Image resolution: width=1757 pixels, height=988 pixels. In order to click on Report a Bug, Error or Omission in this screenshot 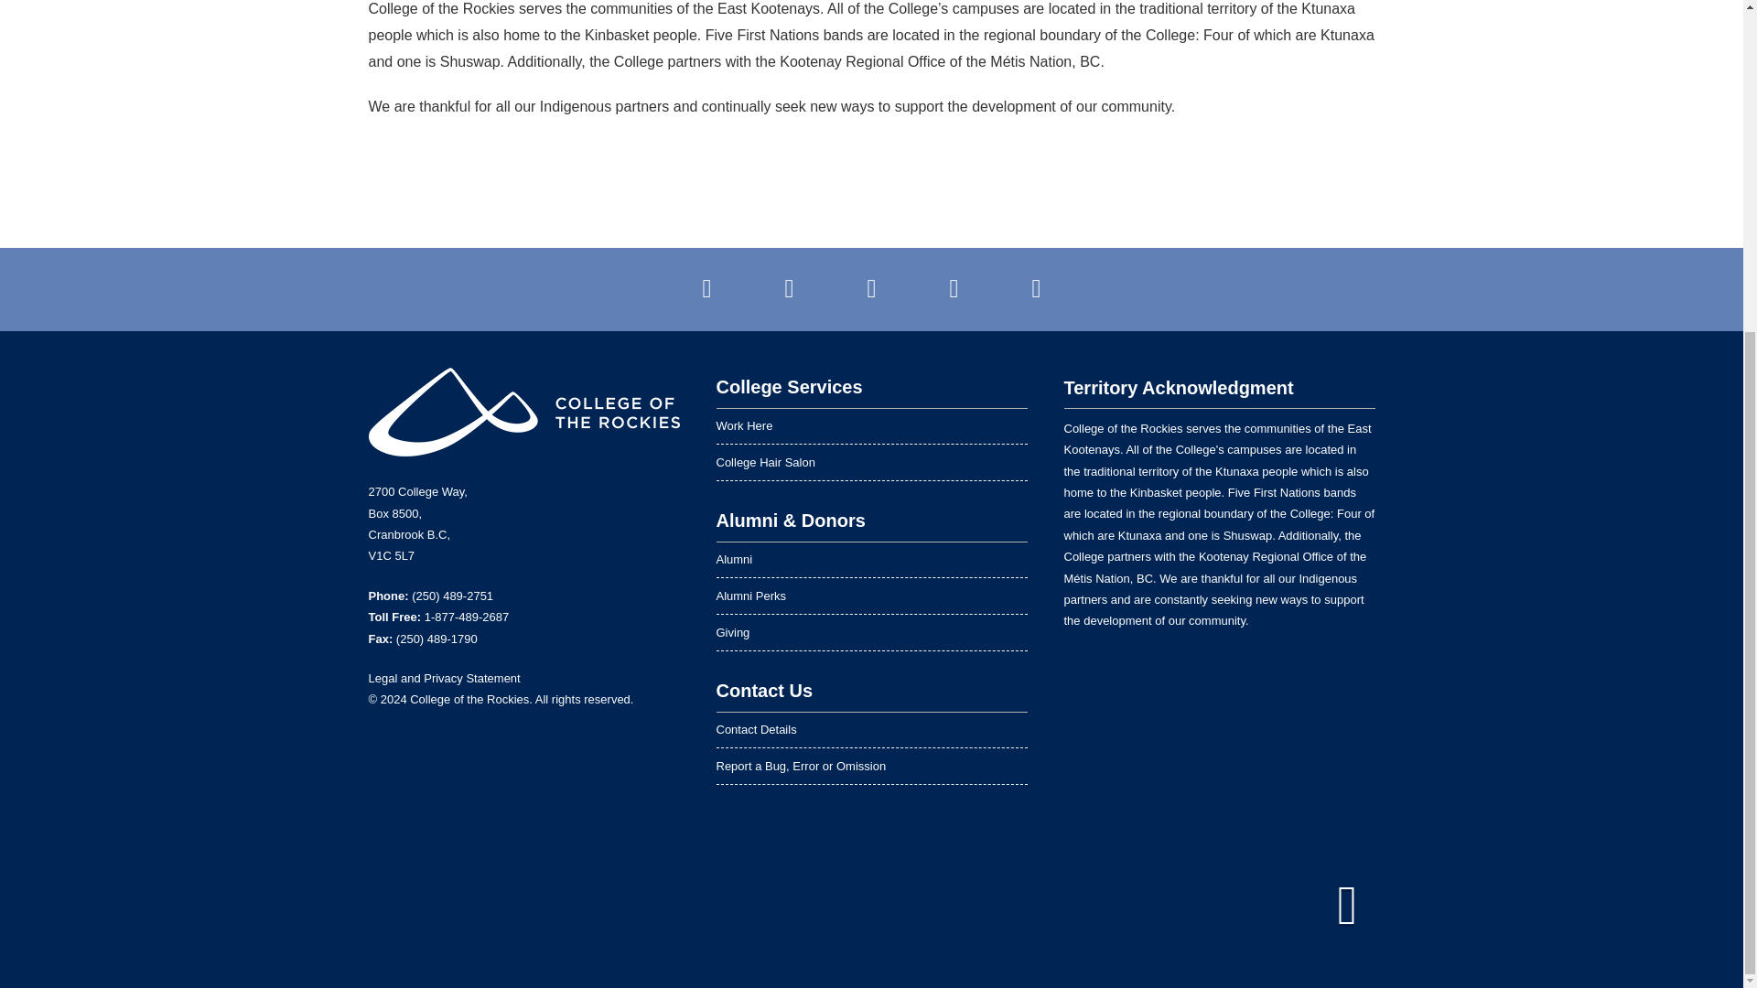, I will do `click(870, 766)`.